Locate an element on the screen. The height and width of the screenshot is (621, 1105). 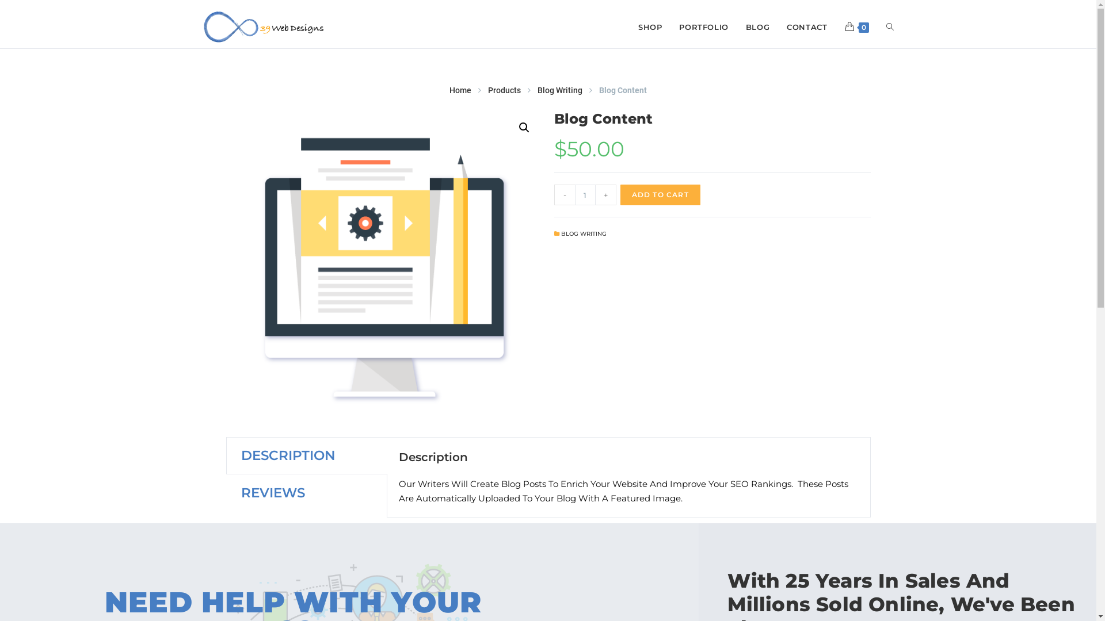
Qty is located at coordinates (585, 195).